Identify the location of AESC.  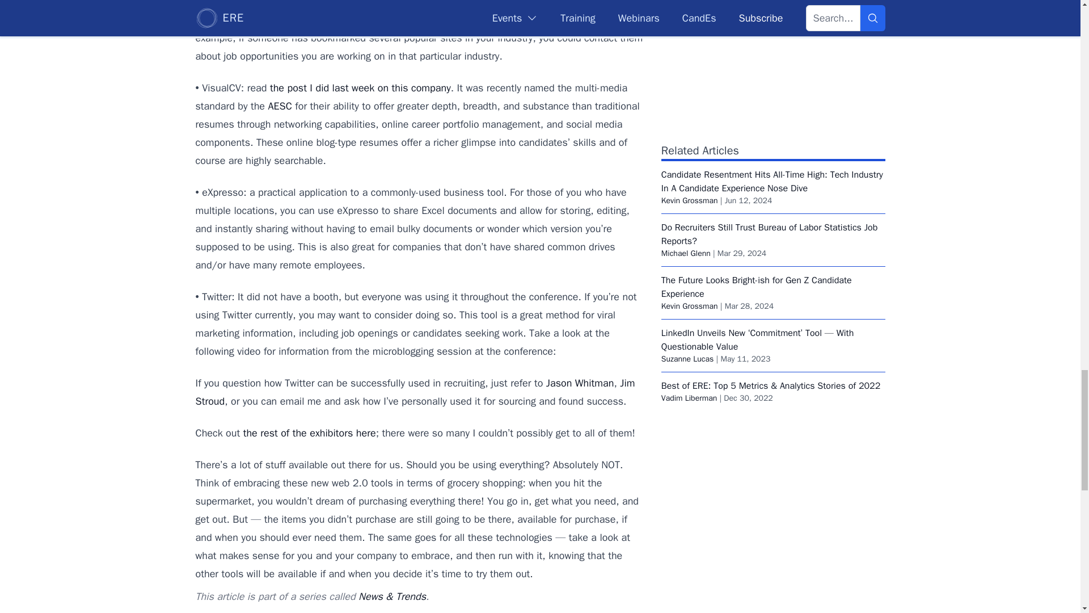
(280, 106).